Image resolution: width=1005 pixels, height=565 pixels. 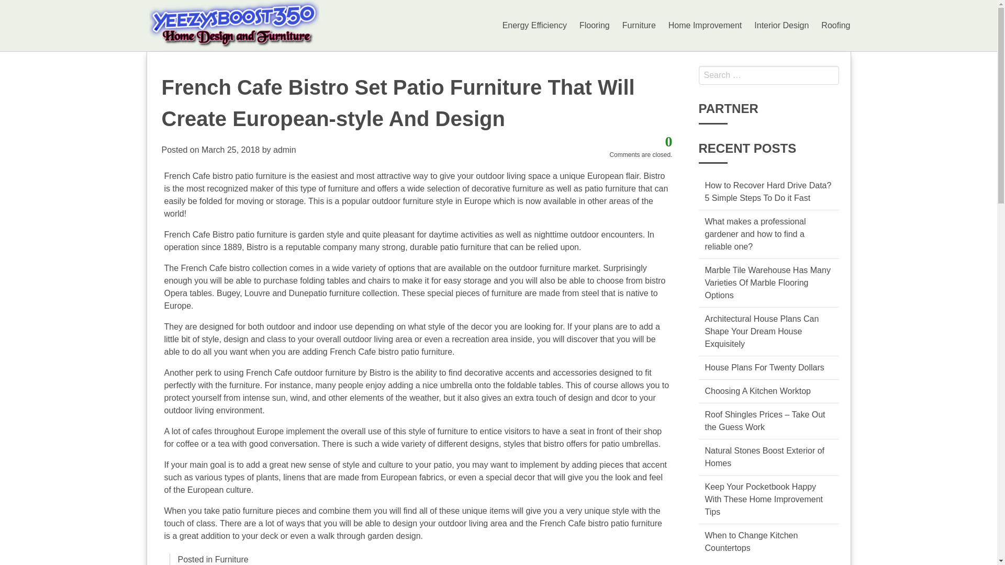 What do you see at coordinates (767, 191) in the screenshot?
I see `How to Recover Hard Drive Data? 5 Simple Steps To Do it Fast` at bounding box center [767, 191].